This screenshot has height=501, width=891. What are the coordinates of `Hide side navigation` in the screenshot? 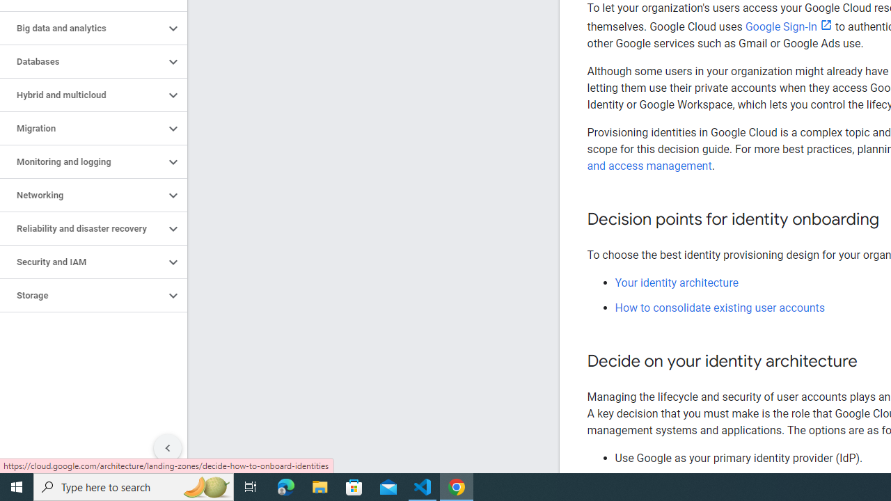 It's located at (168, 448).